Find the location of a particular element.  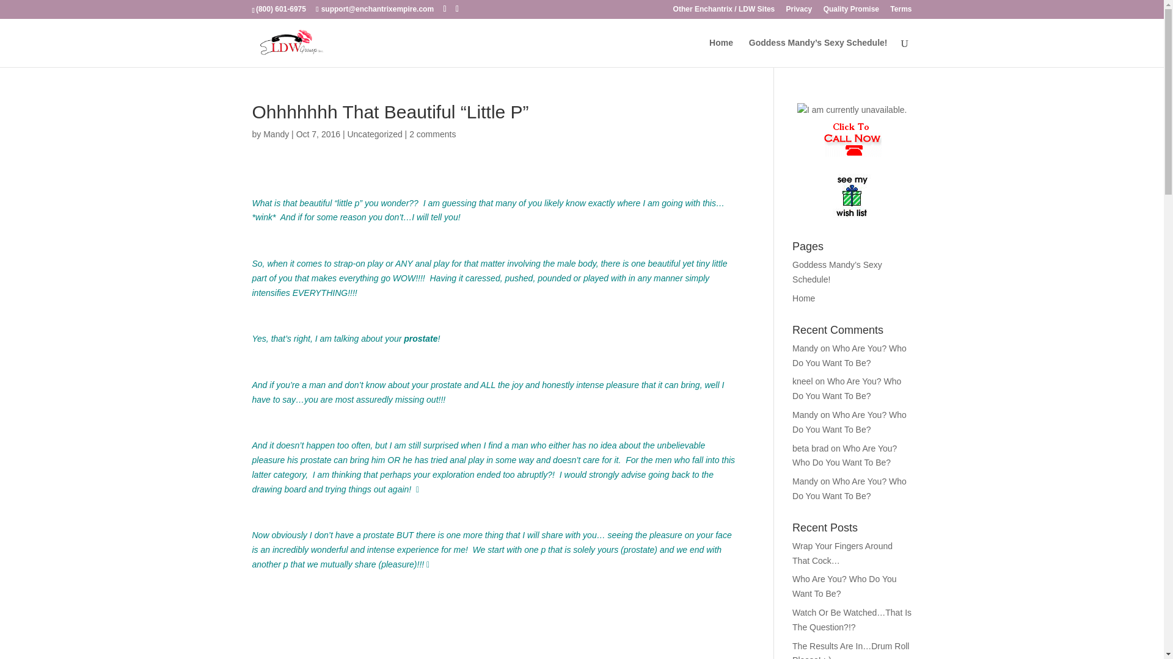

Who Are You? Who Do You Want To Be? is located at coordinates (849, 422).